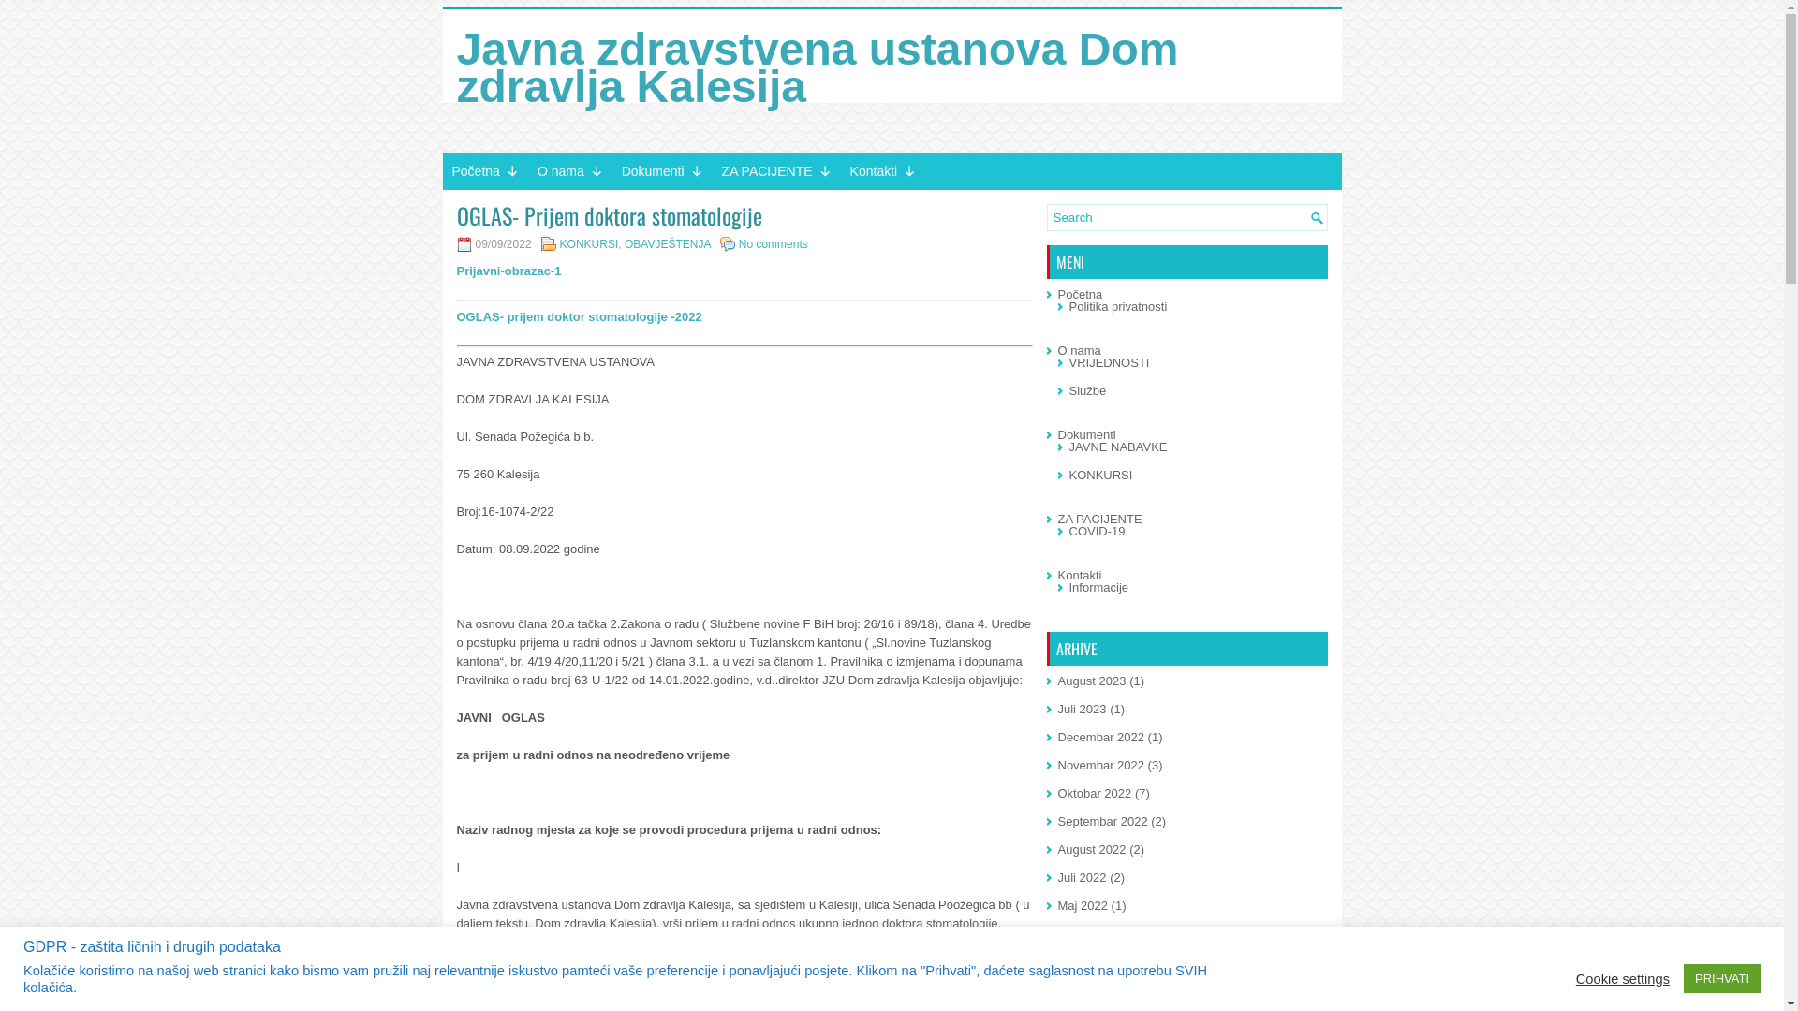 This screenshot has width=1798, height=1011. Describe the element at coordinates (1101, 766) in the screenshot. I see `Novembar 2022` at that location.